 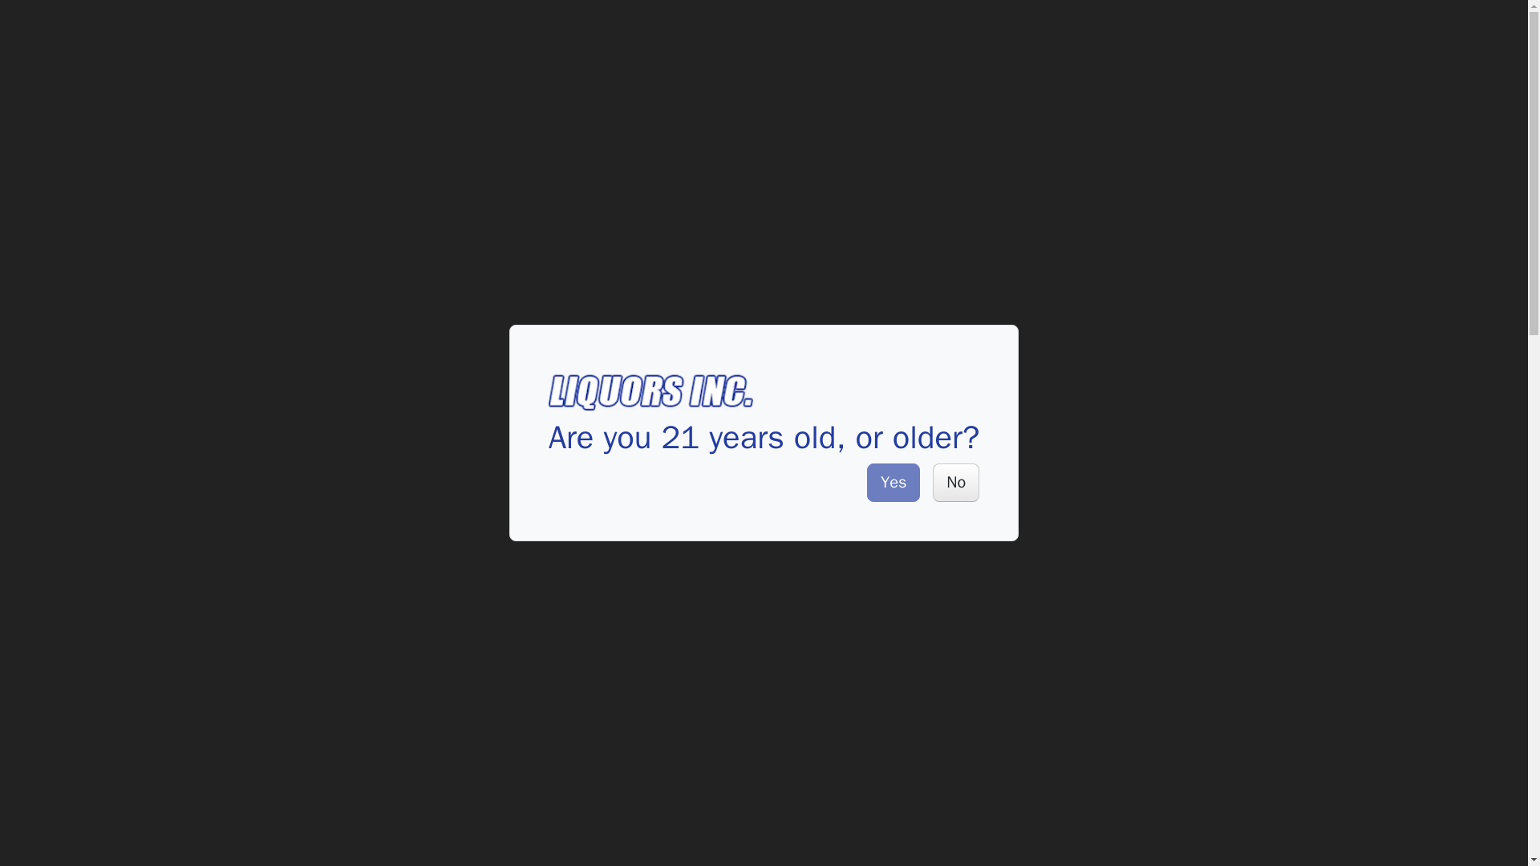 I want to click on Vinous 96 point rating., so click(x=755, y=767).